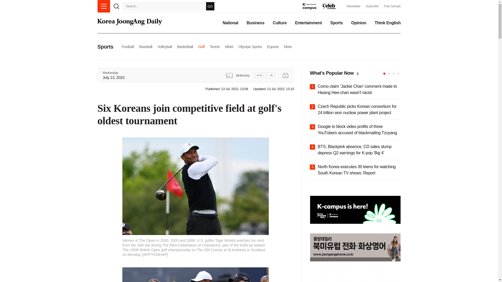 Image resolution: width=502 pixels, height=282 pixels. Describe the element at coordinates (230, 23) in the screenshot. I see `National` at that location.